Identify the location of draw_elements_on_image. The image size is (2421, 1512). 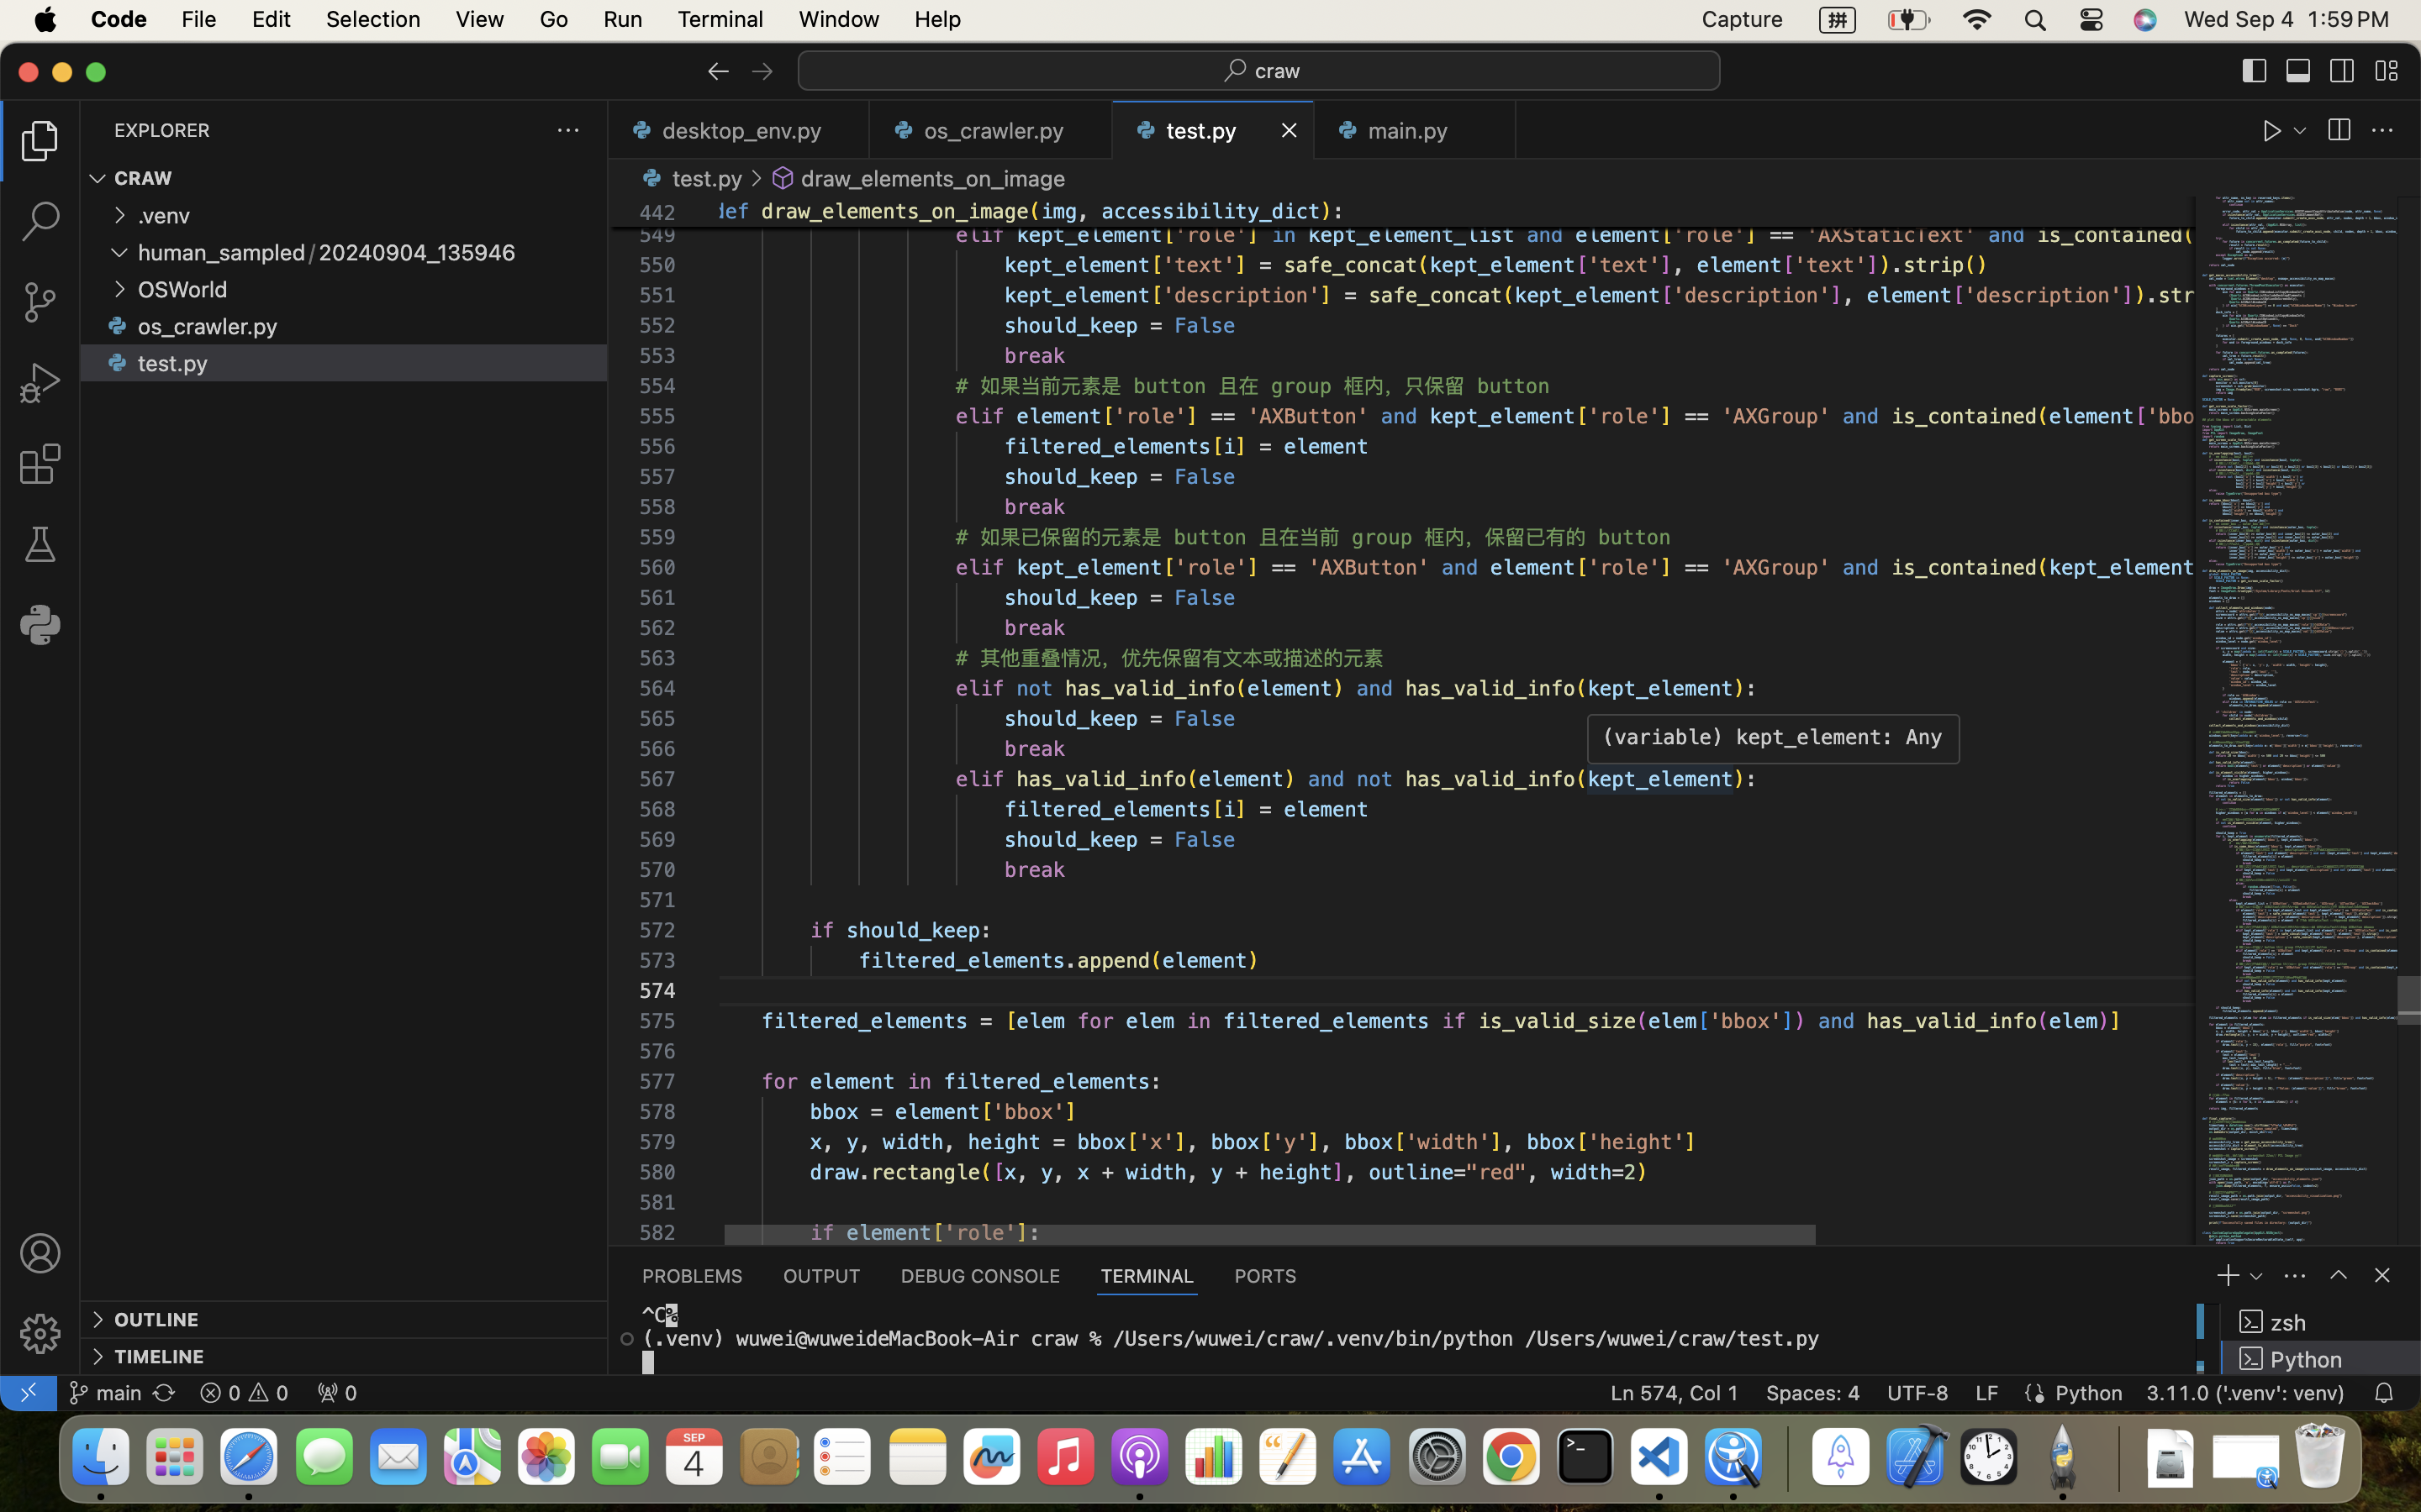
(895, 212).